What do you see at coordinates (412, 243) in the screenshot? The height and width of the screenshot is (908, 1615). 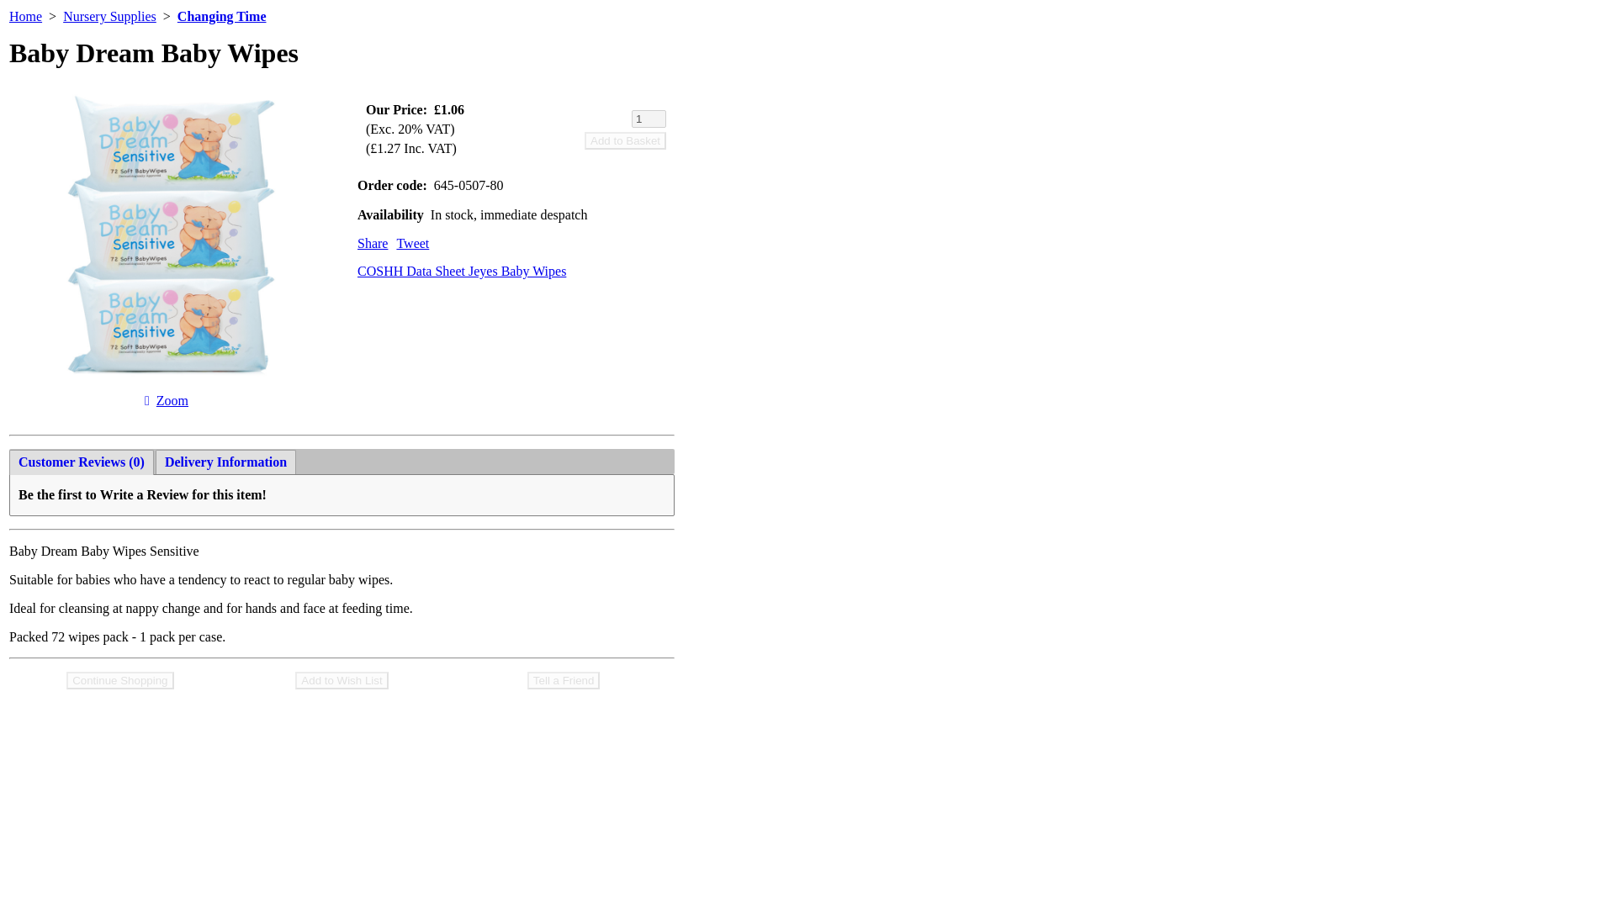 I see `Tweet` at bounding box center [412, 243].